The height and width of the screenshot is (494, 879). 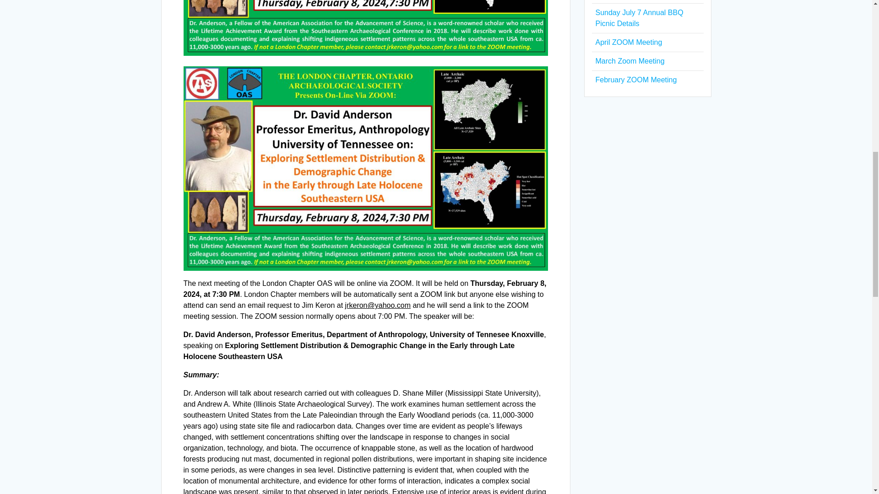 I want to click on March Zoom Meeting, so click(x=629, y=61).